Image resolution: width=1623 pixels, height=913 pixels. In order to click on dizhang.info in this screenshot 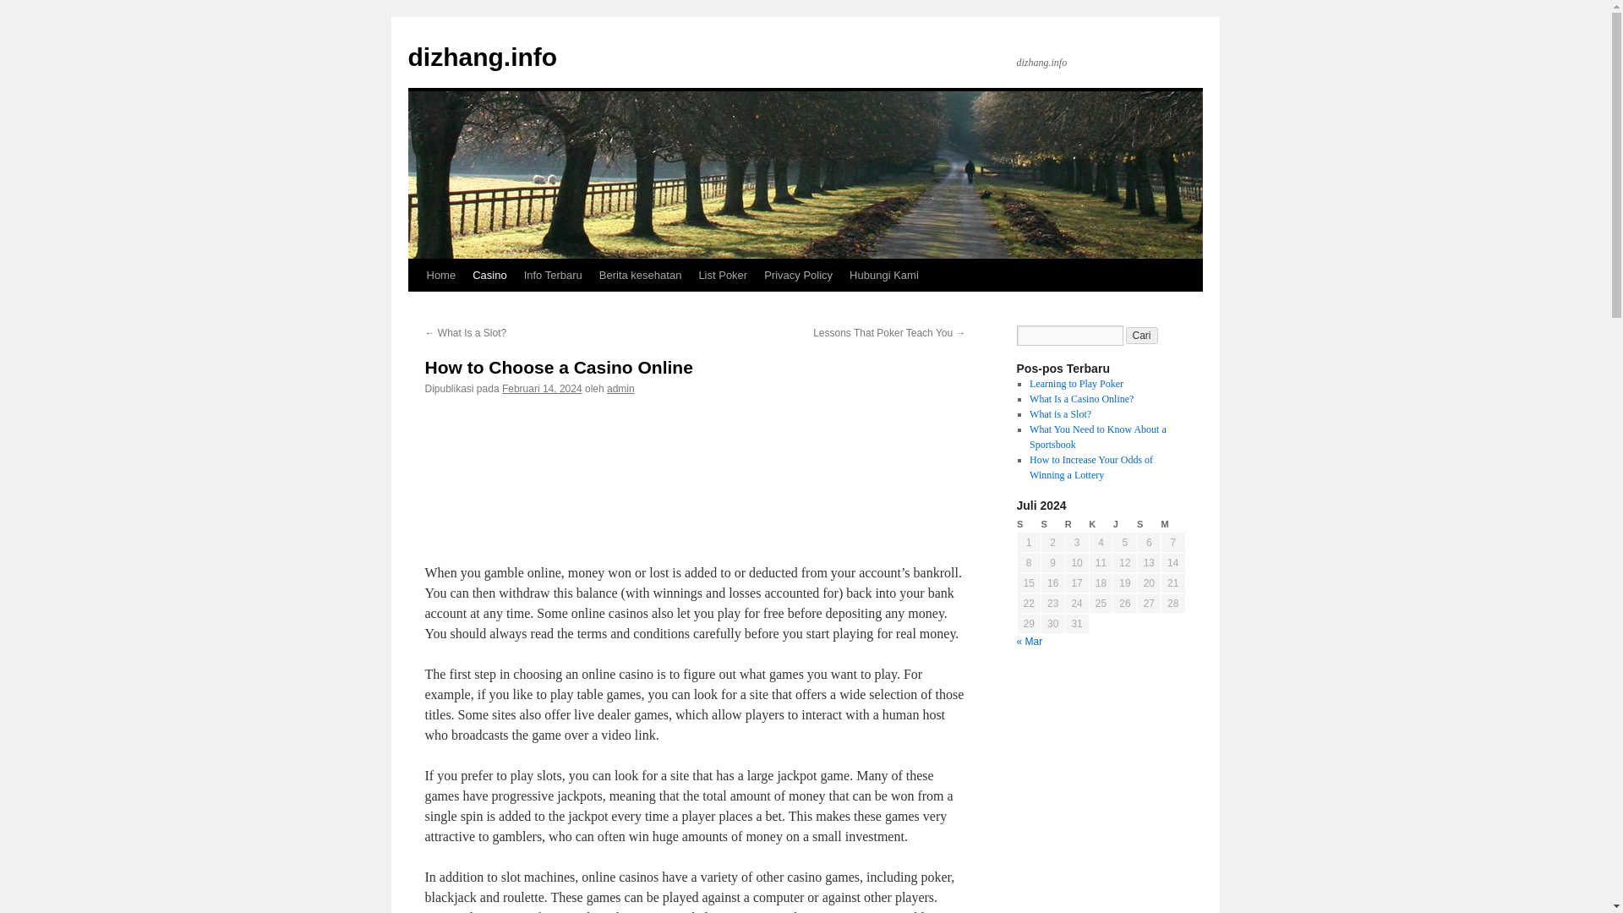, I will do `click(482, 57)`.